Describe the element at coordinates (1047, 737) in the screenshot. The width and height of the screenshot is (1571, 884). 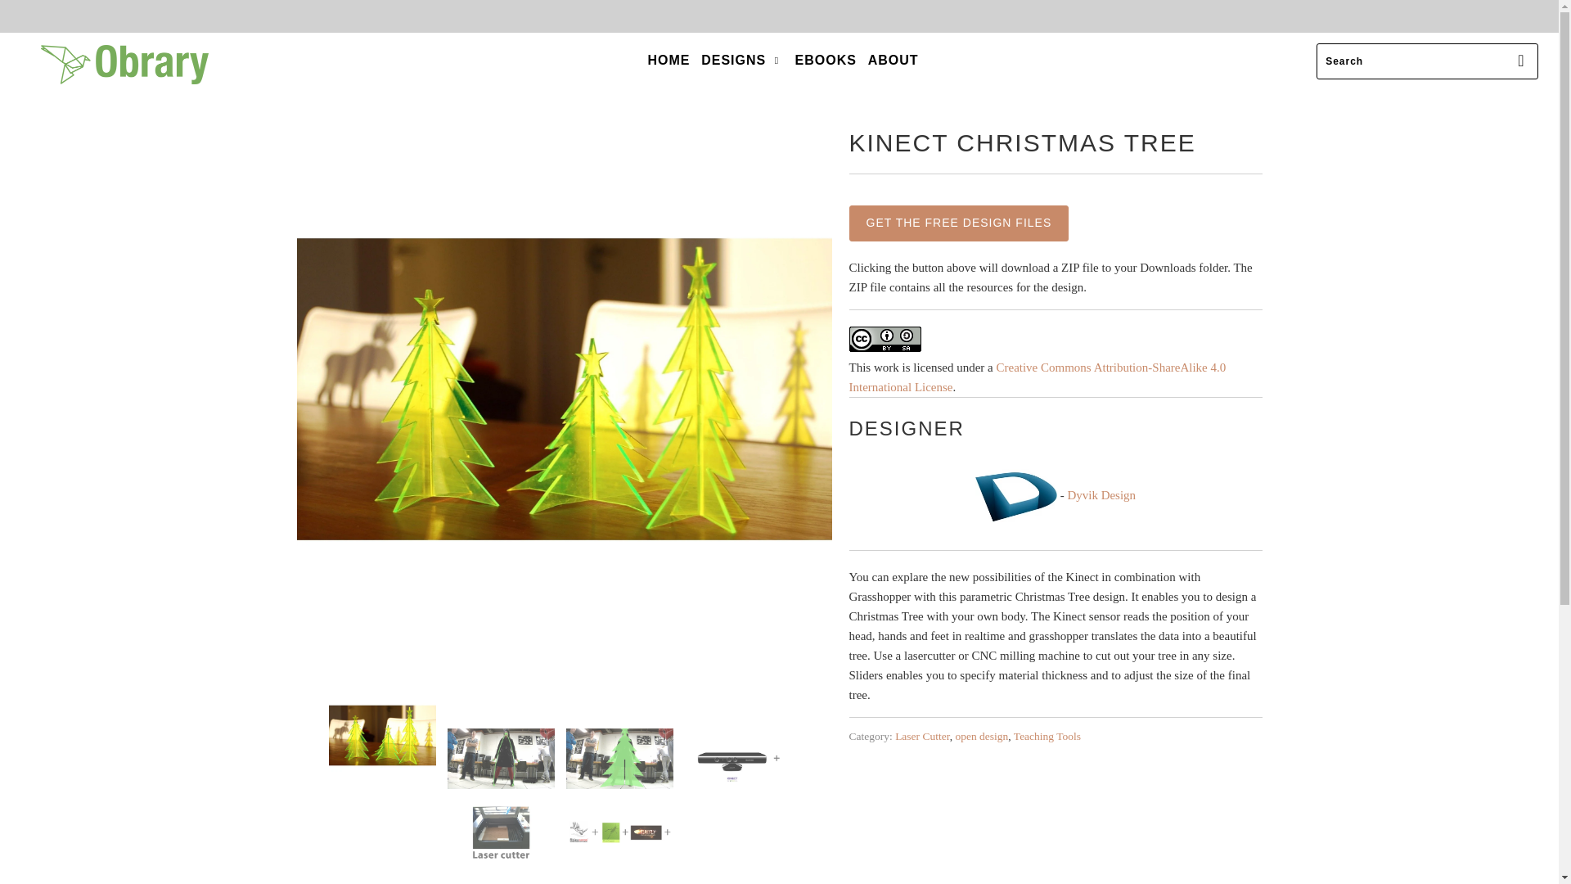
I see `Products tagged Teaching Tools` at that location.